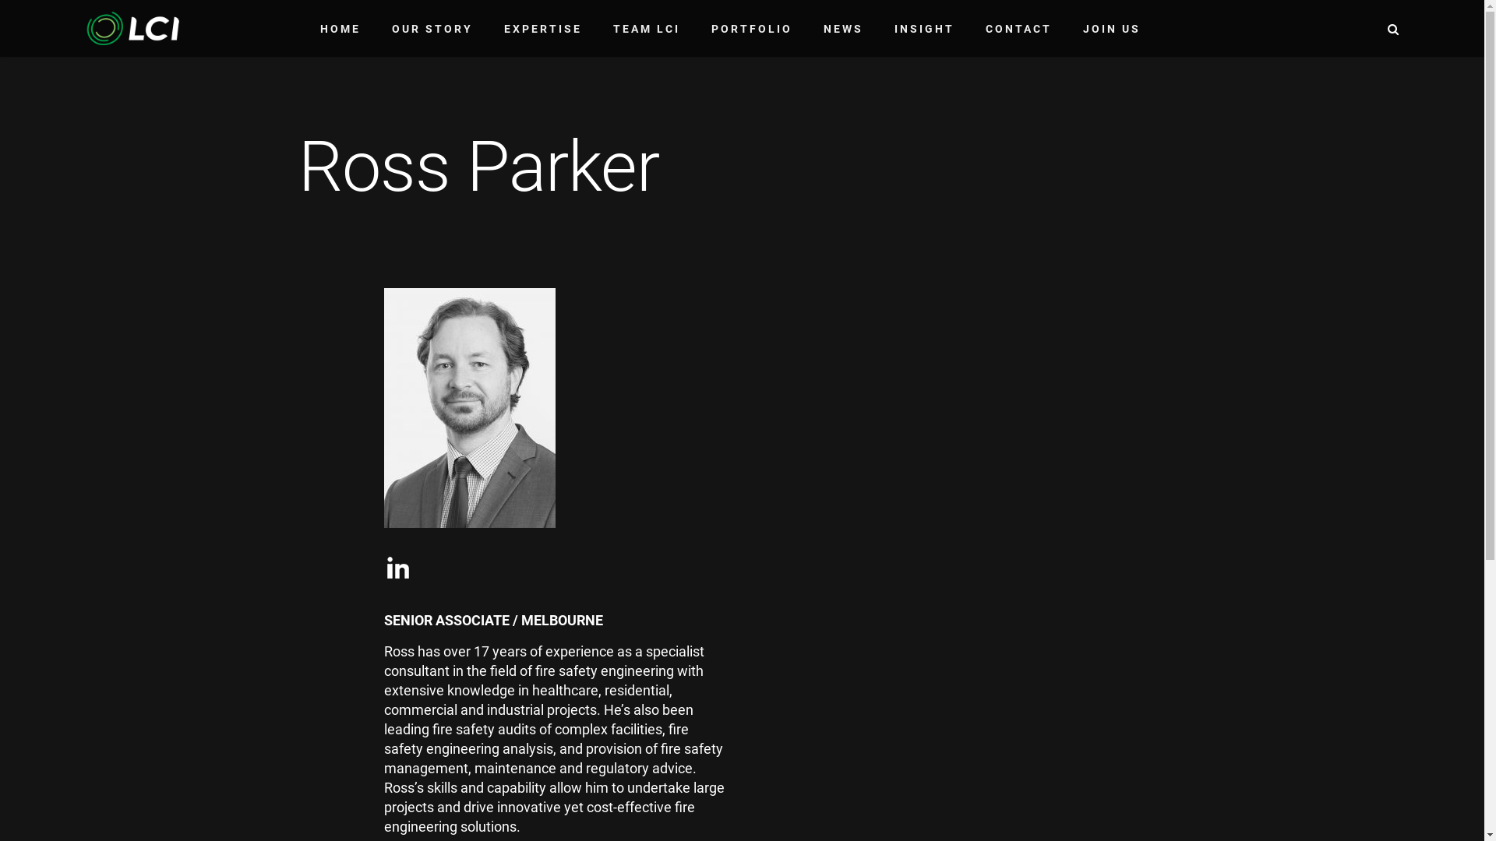 The height and width of the screenshot is (841, 1496). I want to click on PORTFOLIO, so click(751, 29).